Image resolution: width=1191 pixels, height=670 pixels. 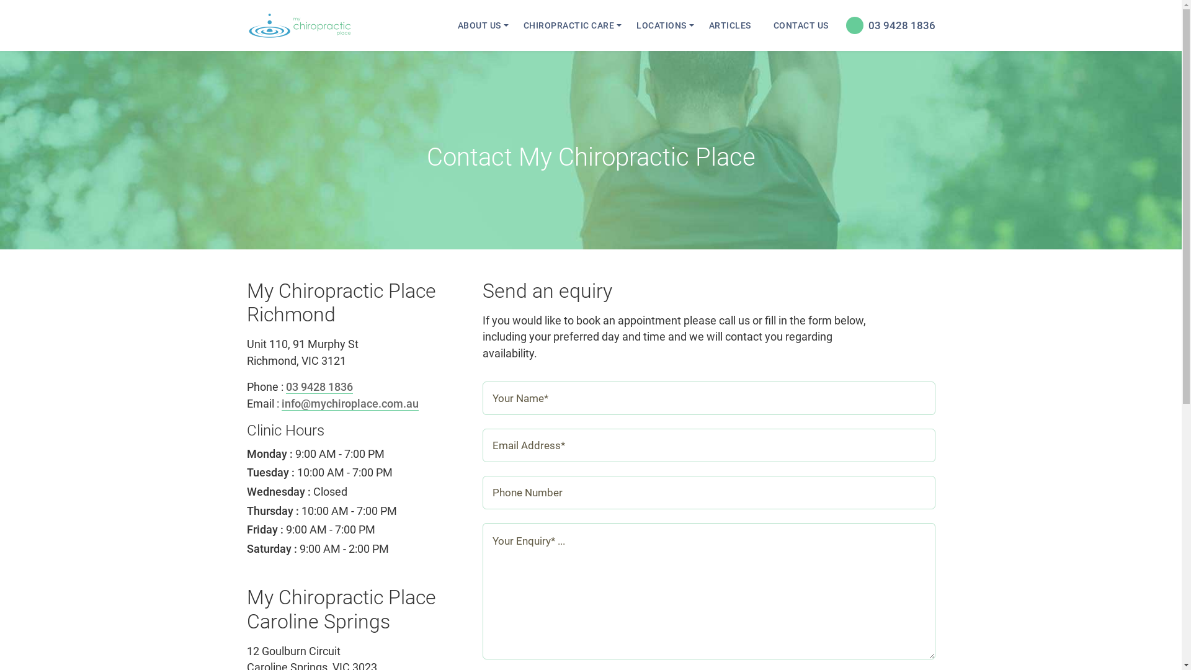 What do you see at coordinates (319, 387) in the screenshot?
I see `03 9428 1836` at bounding box center [319, 387].